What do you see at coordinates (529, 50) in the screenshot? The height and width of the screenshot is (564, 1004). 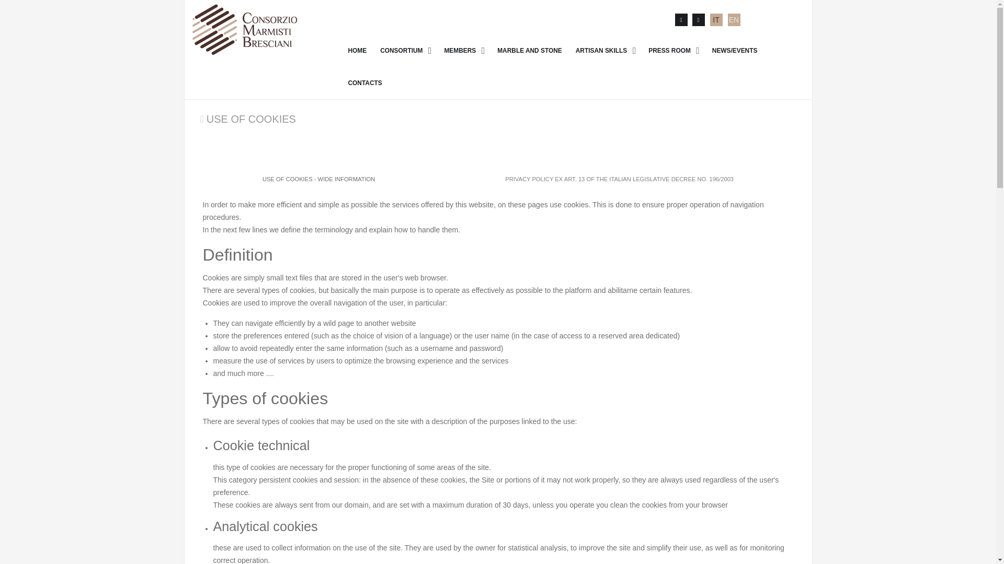 I see `MARBLE AND STONE` at bounding box center [529, 50].